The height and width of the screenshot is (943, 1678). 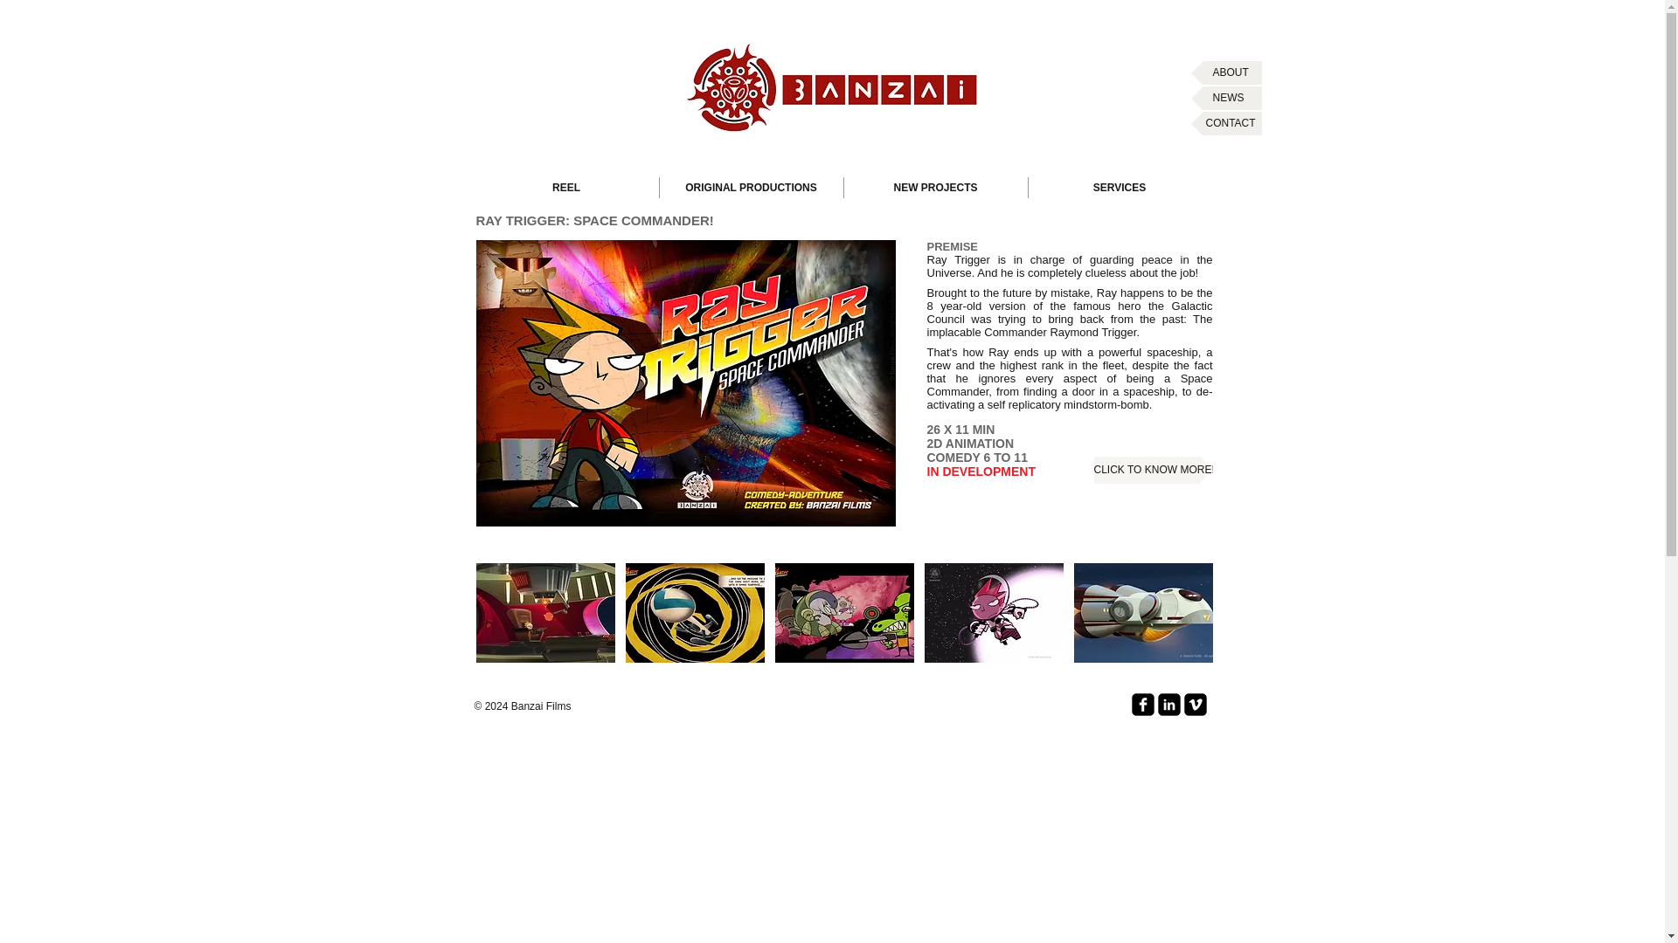 I want to click on NEWS, so click(x=1225, y=98).